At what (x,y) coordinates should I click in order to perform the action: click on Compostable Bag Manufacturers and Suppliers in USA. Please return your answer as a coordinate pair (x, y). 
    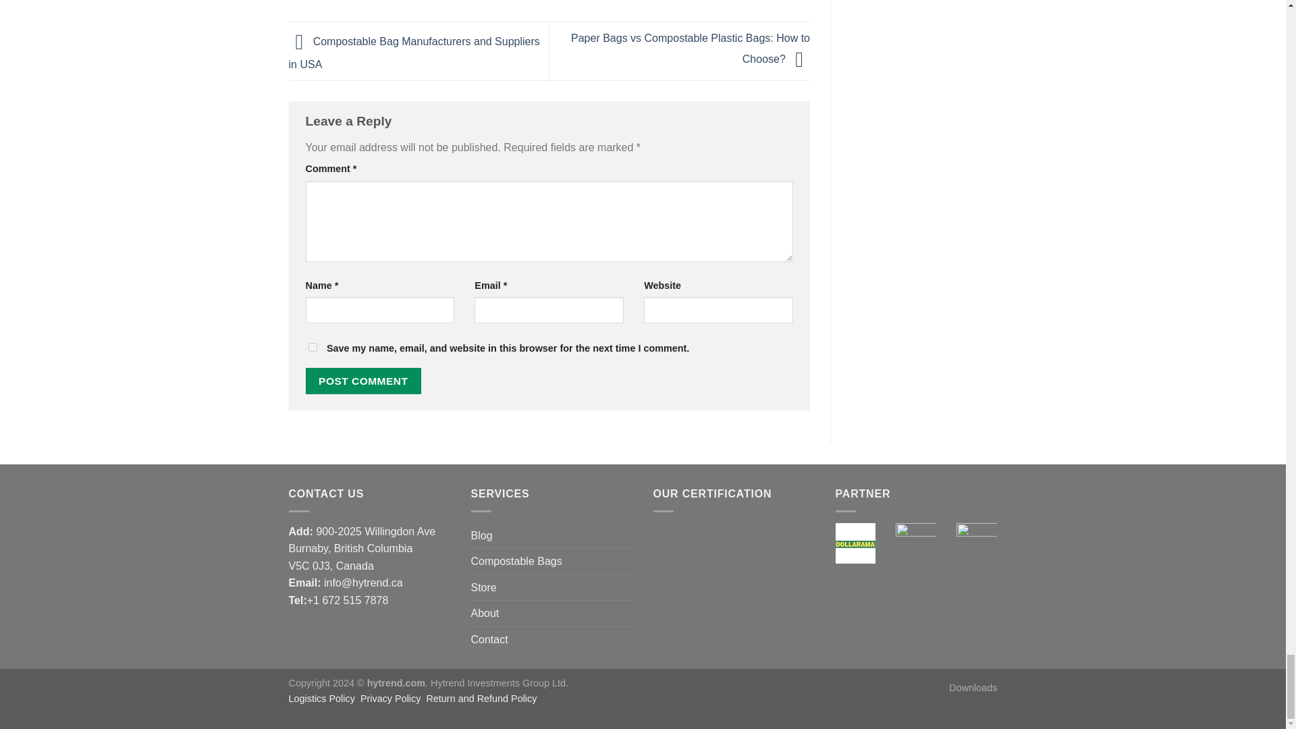
    Looking at the image, I should click on (414, 53).